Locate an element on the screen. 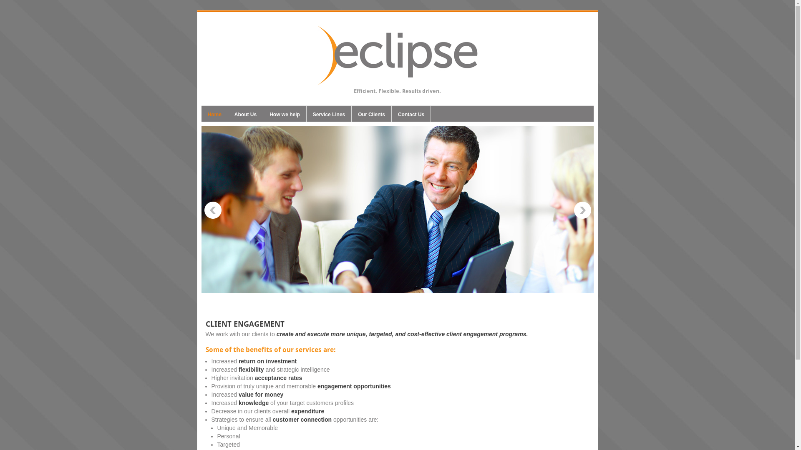  Our Clients is located at coordinates (371, 116).